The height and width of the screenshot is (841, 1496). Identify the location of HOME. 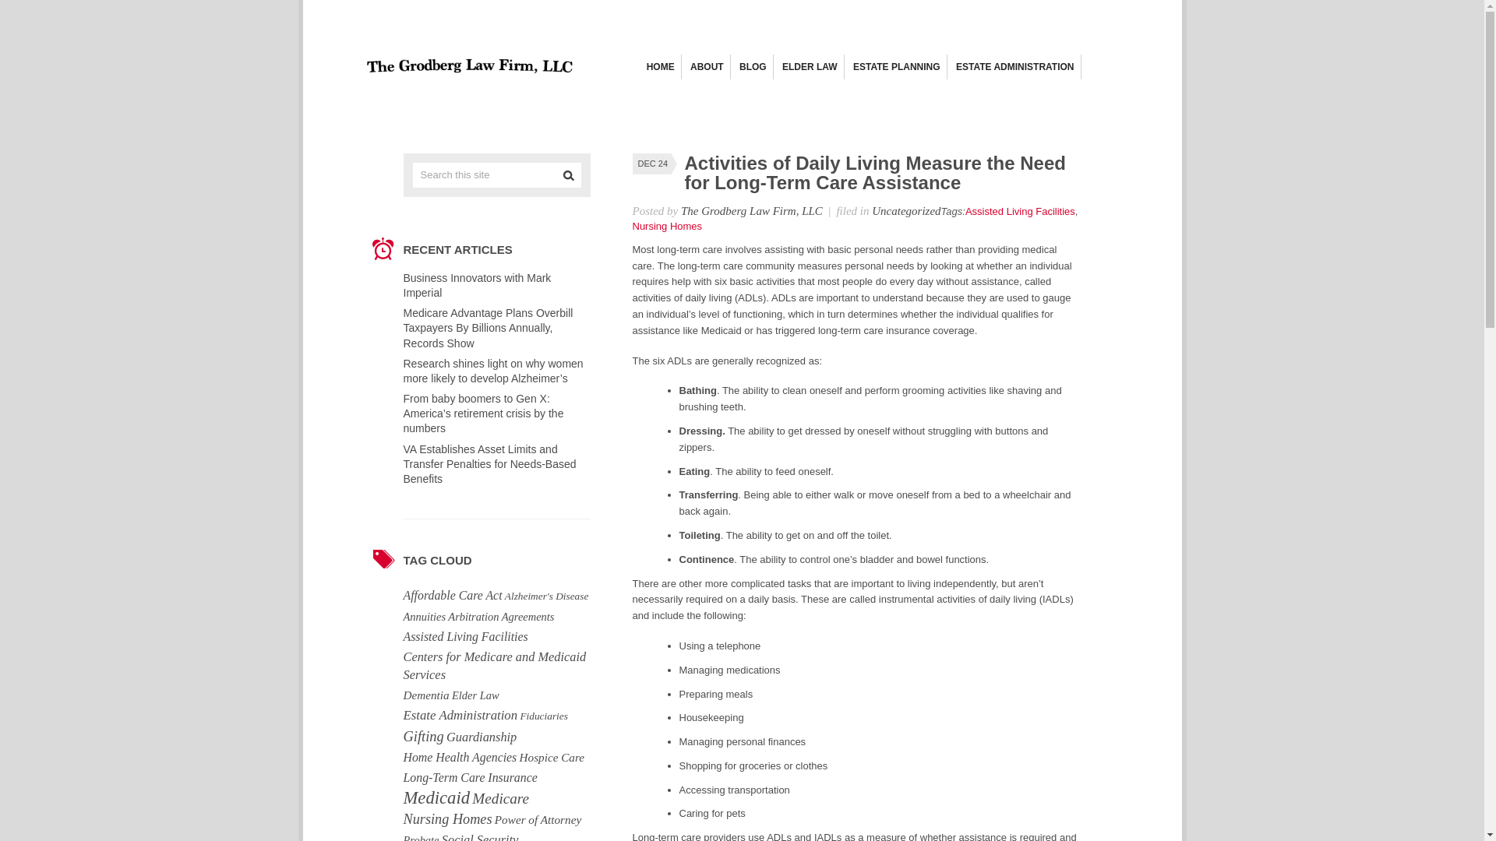
(660, 67).